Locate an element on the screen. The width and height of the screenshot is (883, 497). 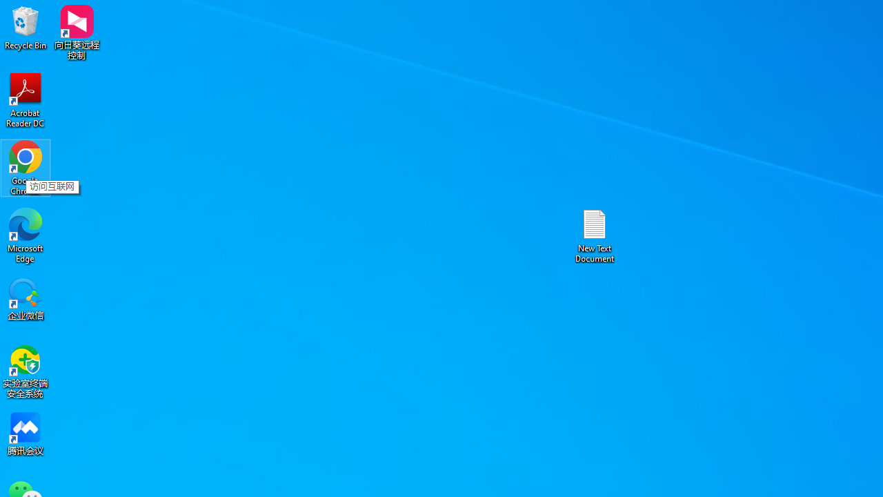
Microsoft Edge is located at coordinates (26, 235).